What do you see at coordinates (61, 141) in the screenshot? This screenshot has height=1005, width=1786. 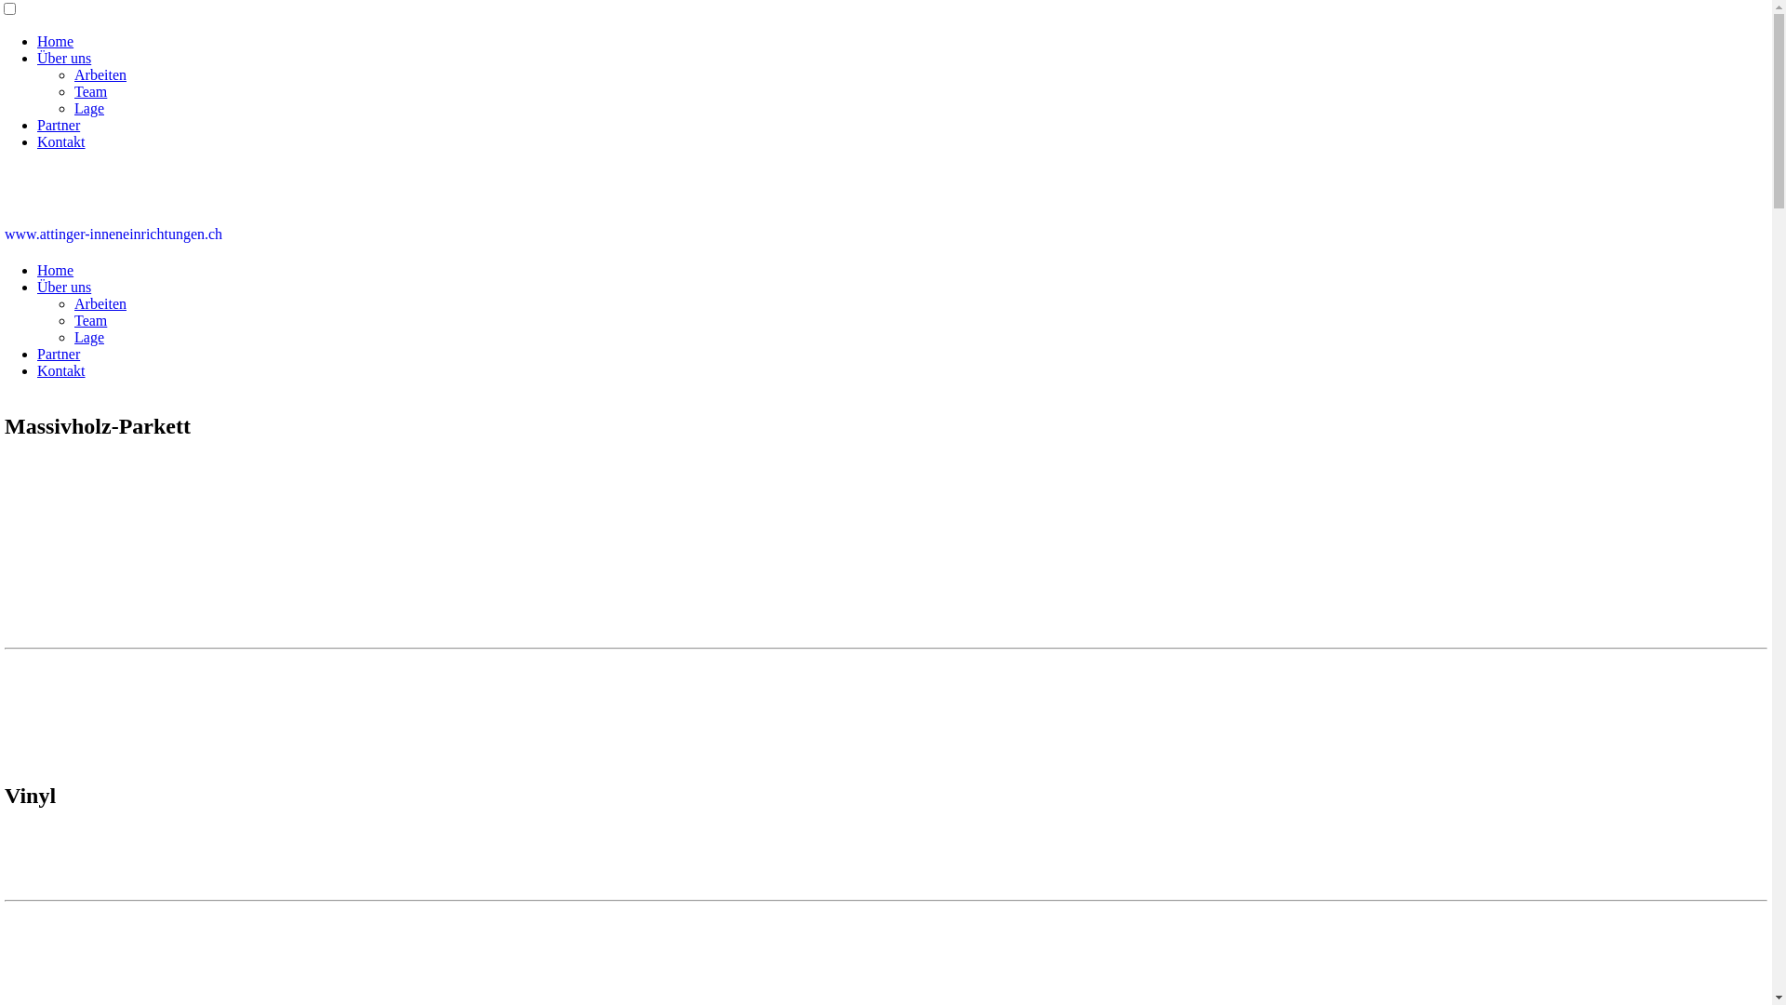 I see `Kontakt` at bounding box center [61, 141].